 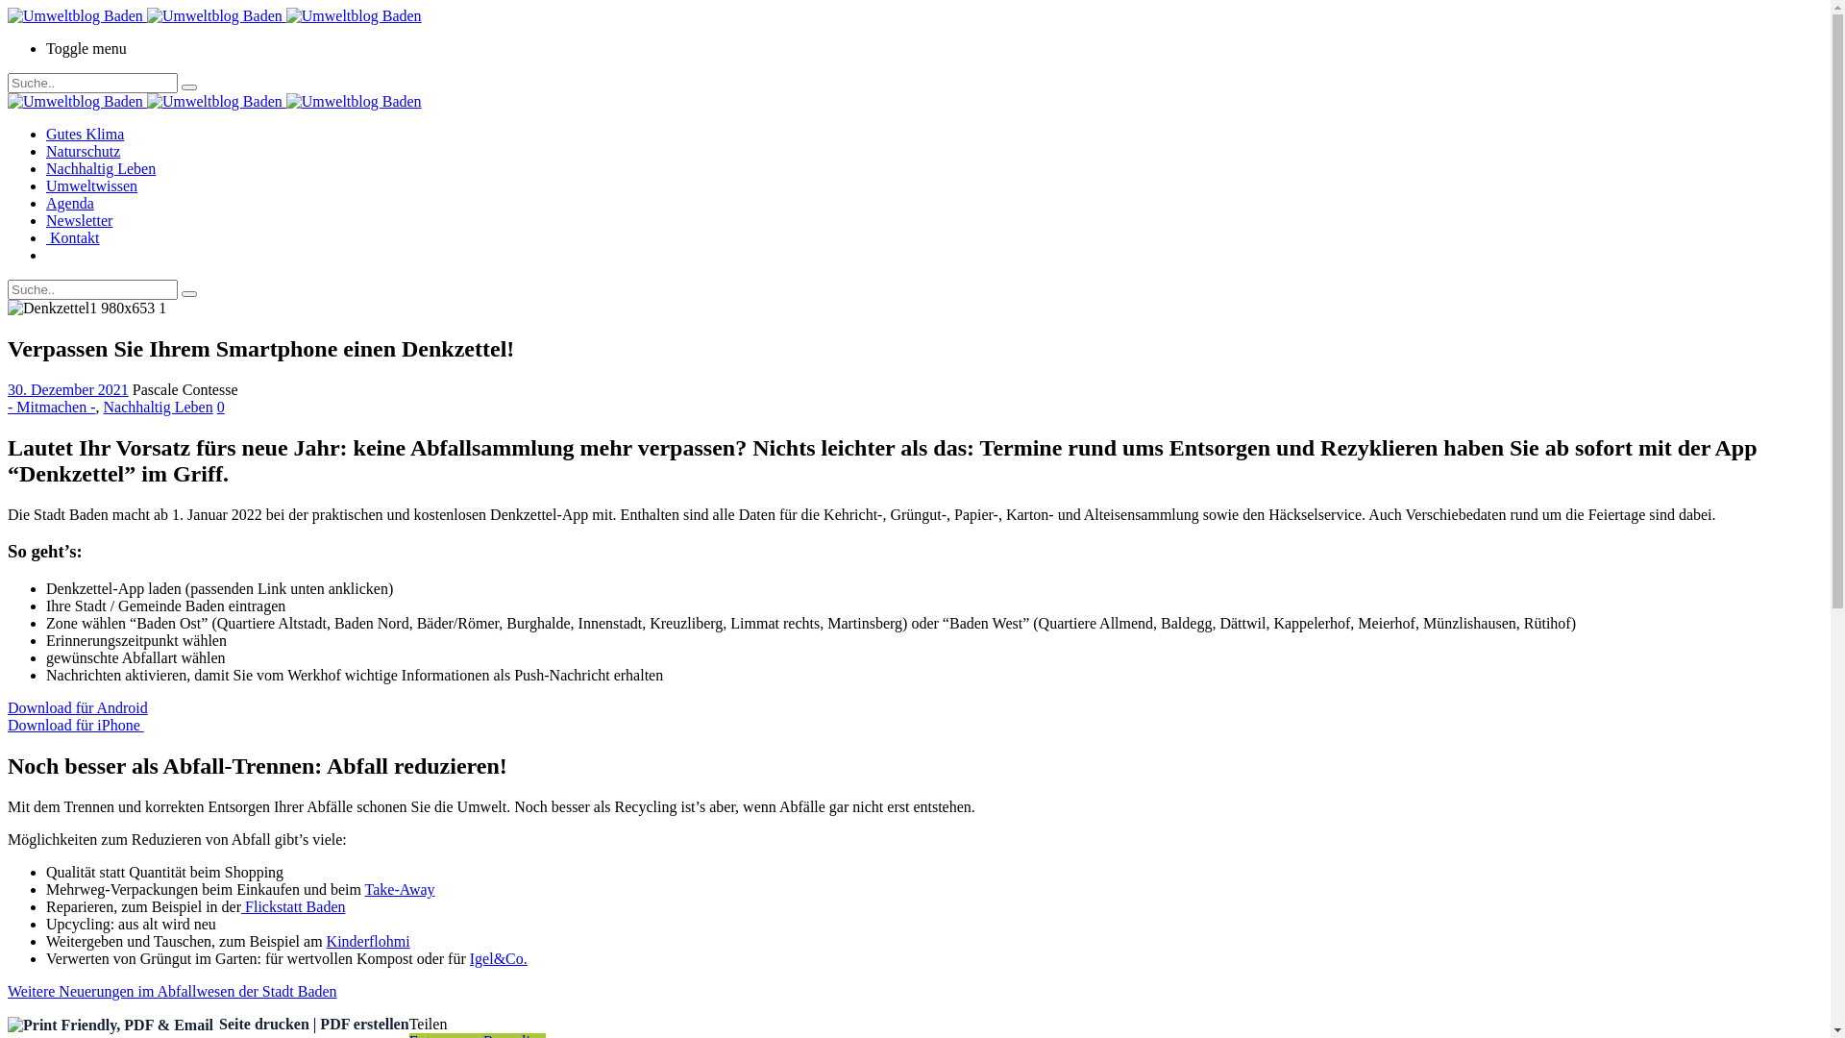 What do you see at coordinates (934, 49) in the screenshot?
I see `Toggle menu` at bounding box center [934, 49].